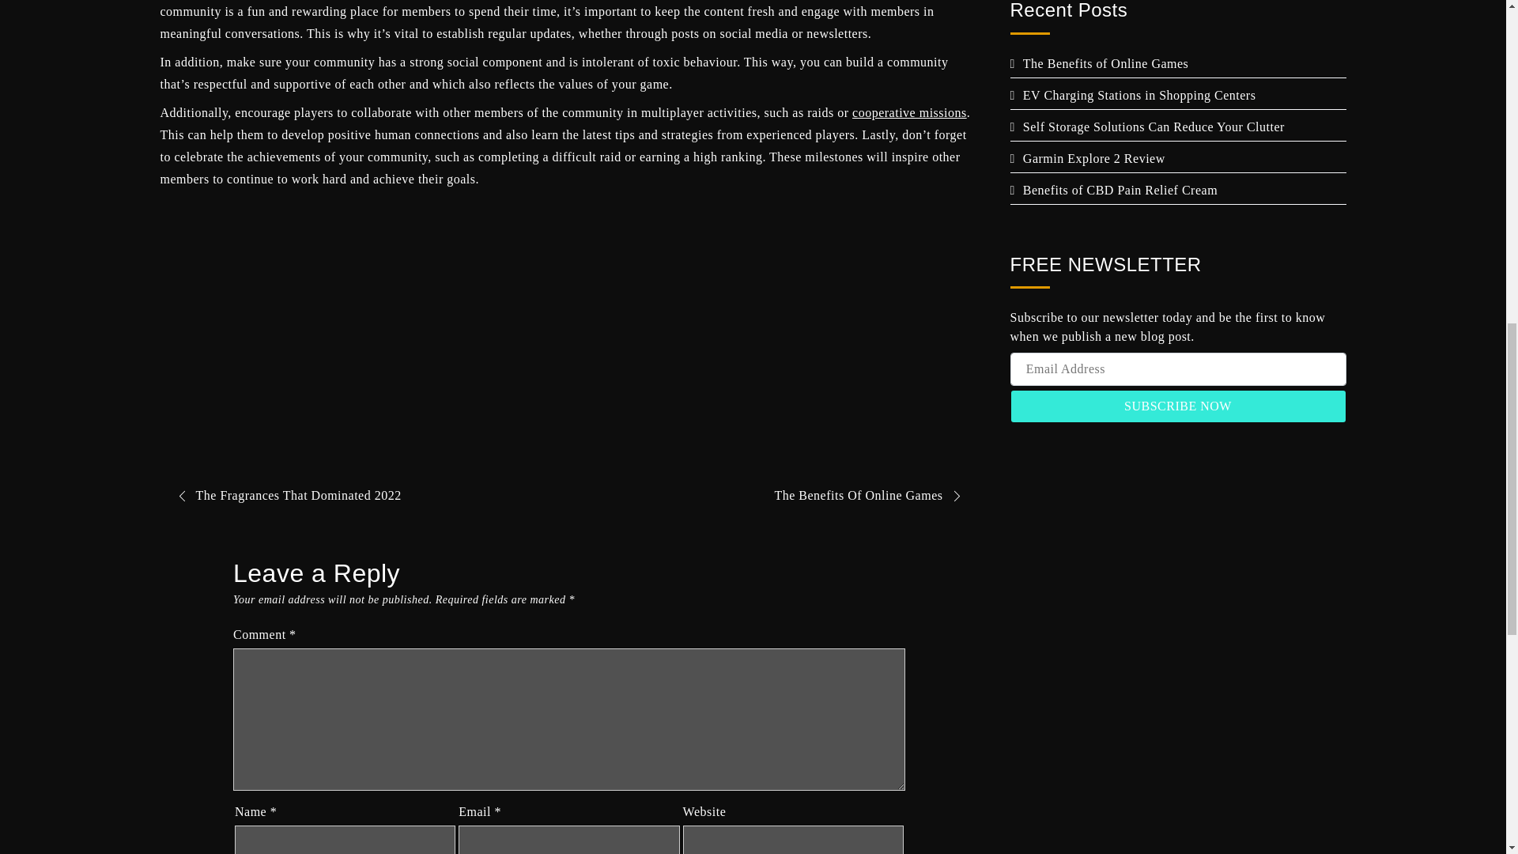 The image size is (1518, 854). I want to click on EV Charging Stations in Shopping Centers, so click(1134, 95).